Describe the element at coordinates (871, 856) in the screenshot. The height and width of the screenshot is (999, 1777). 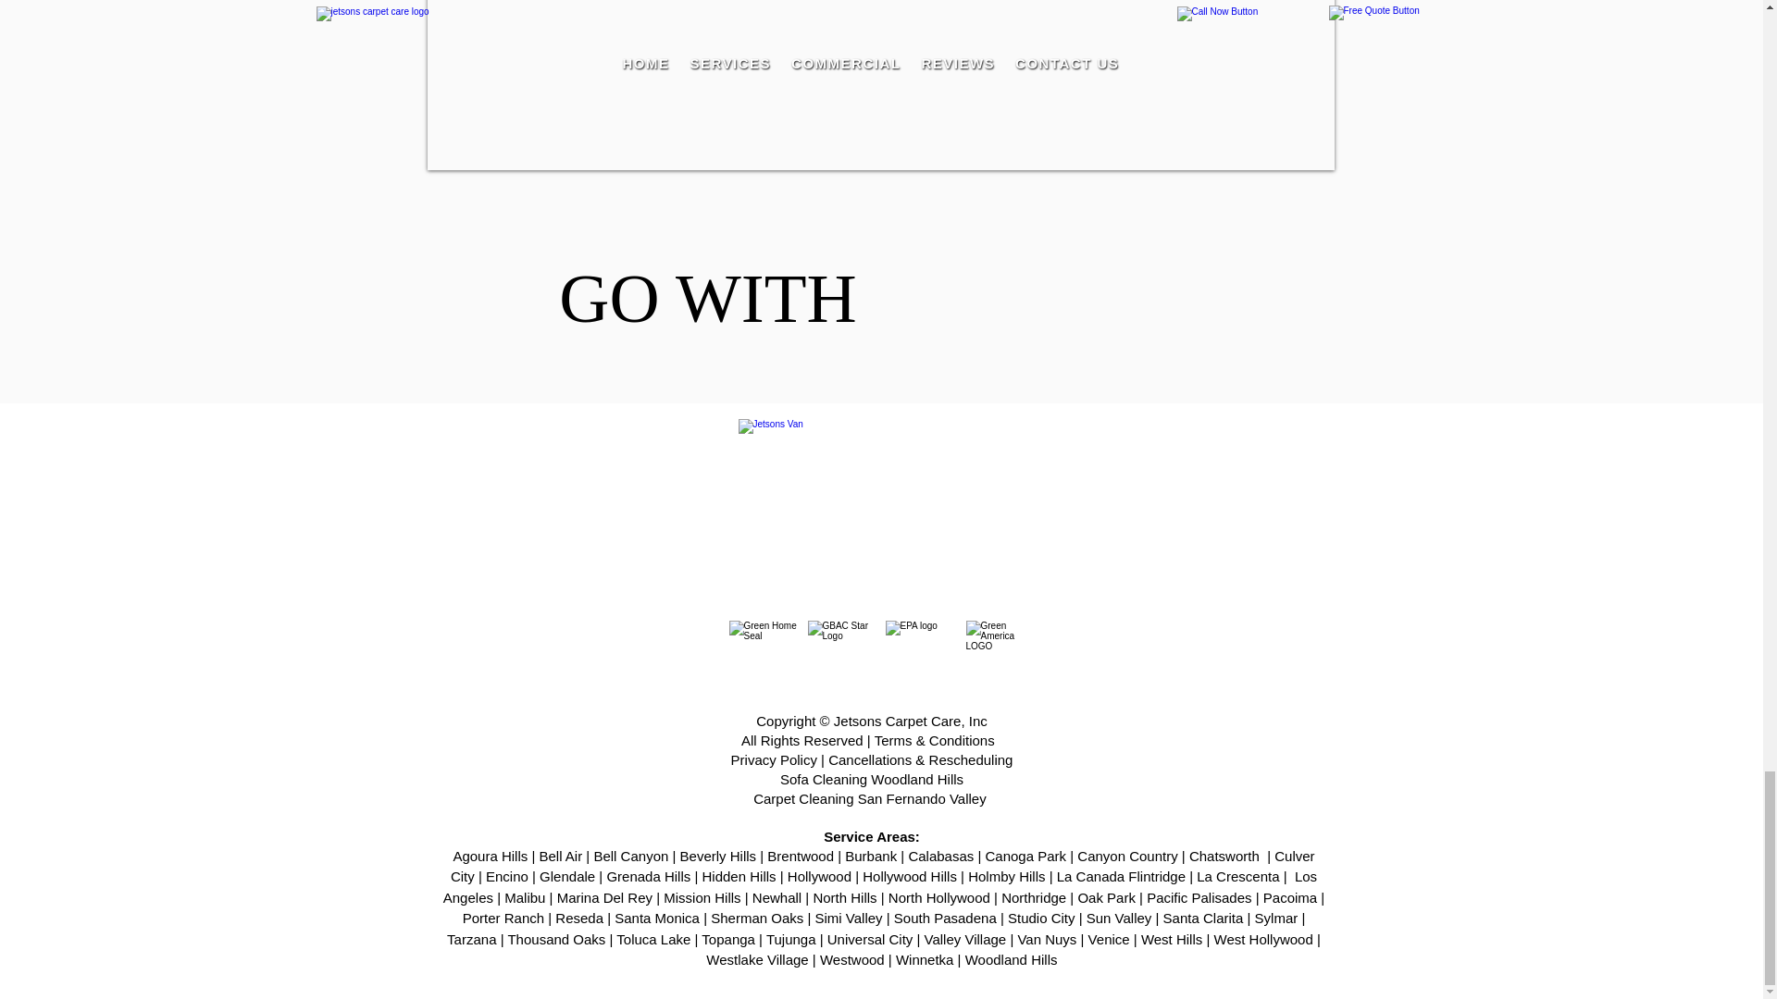
I see `Burbank` at that location.